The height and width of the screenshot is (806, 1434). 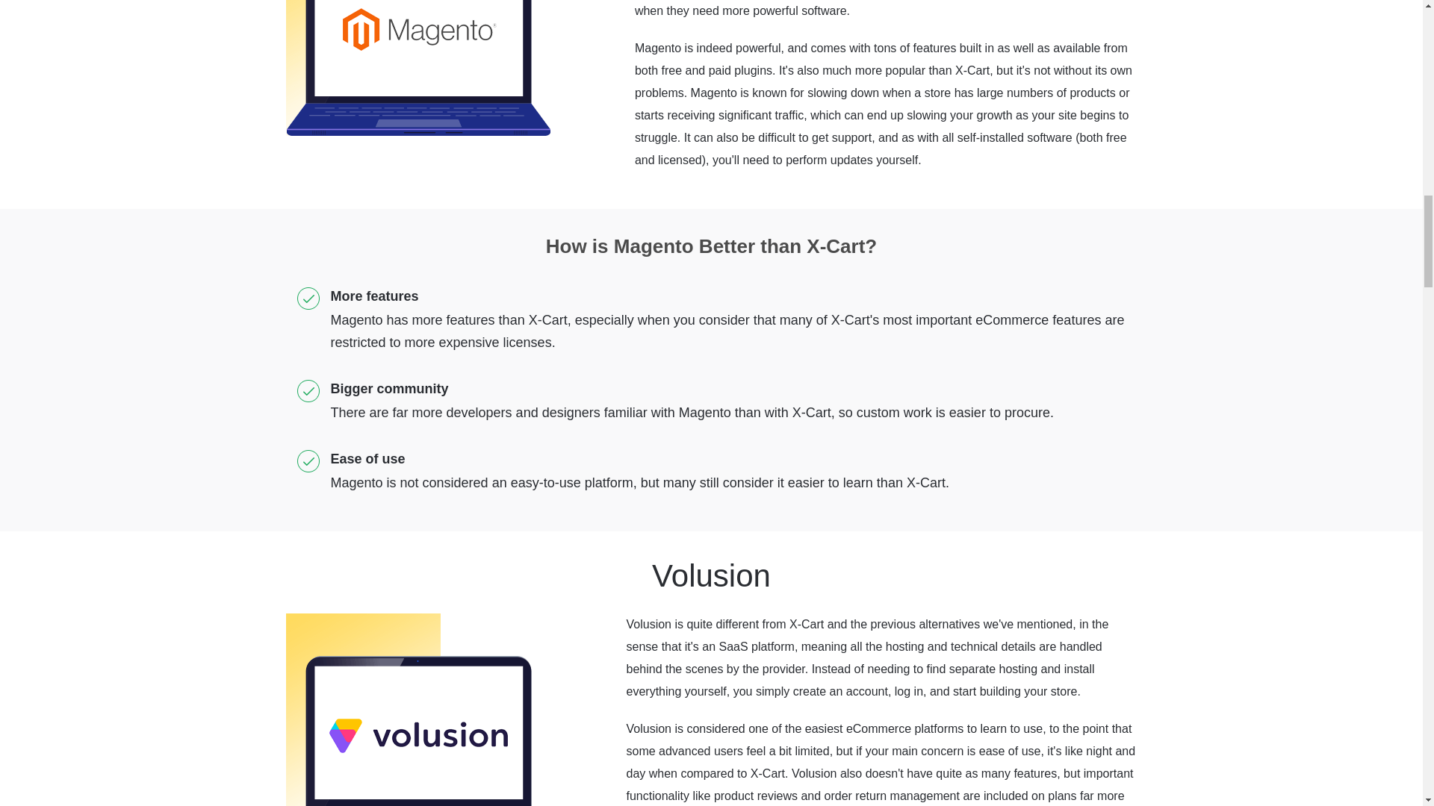 What do you see at coordinates (417, 68) in the screenshot?
I see `Magento` at bounding box center [417, 68].